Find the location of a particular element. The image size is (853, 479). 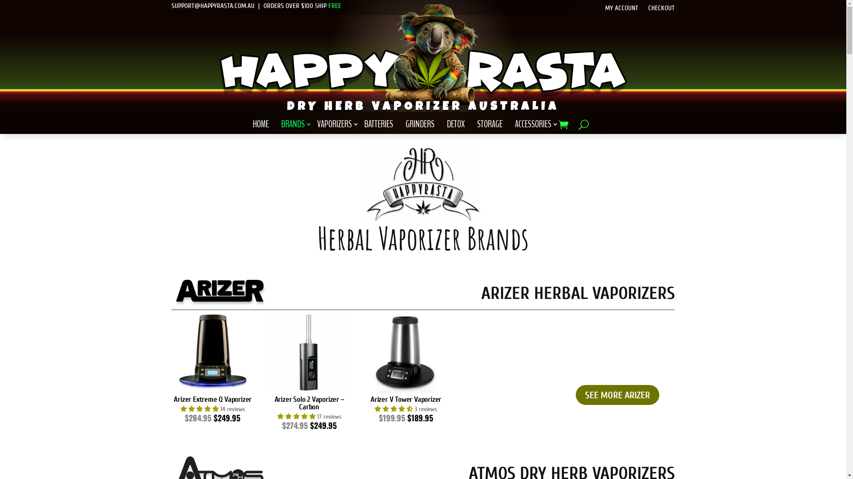

ACCESSORIES is located at coordinates (537, 126).